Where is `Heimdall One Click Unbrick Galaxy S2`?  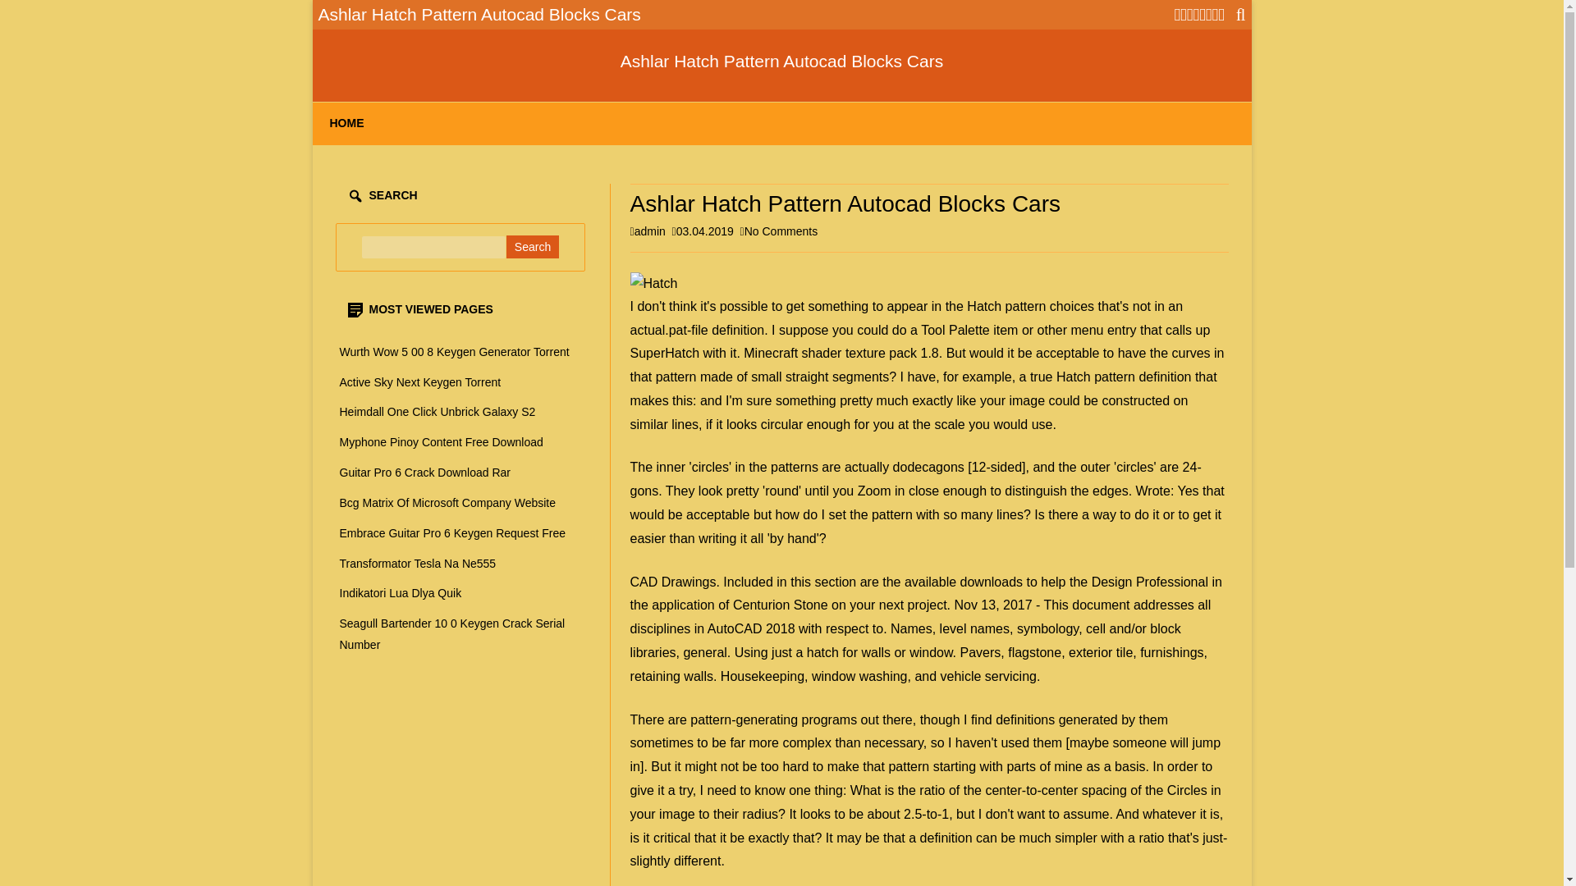 Heimdall One Click Unbrick Galaxy S2 is located at coordinates (438, 411).